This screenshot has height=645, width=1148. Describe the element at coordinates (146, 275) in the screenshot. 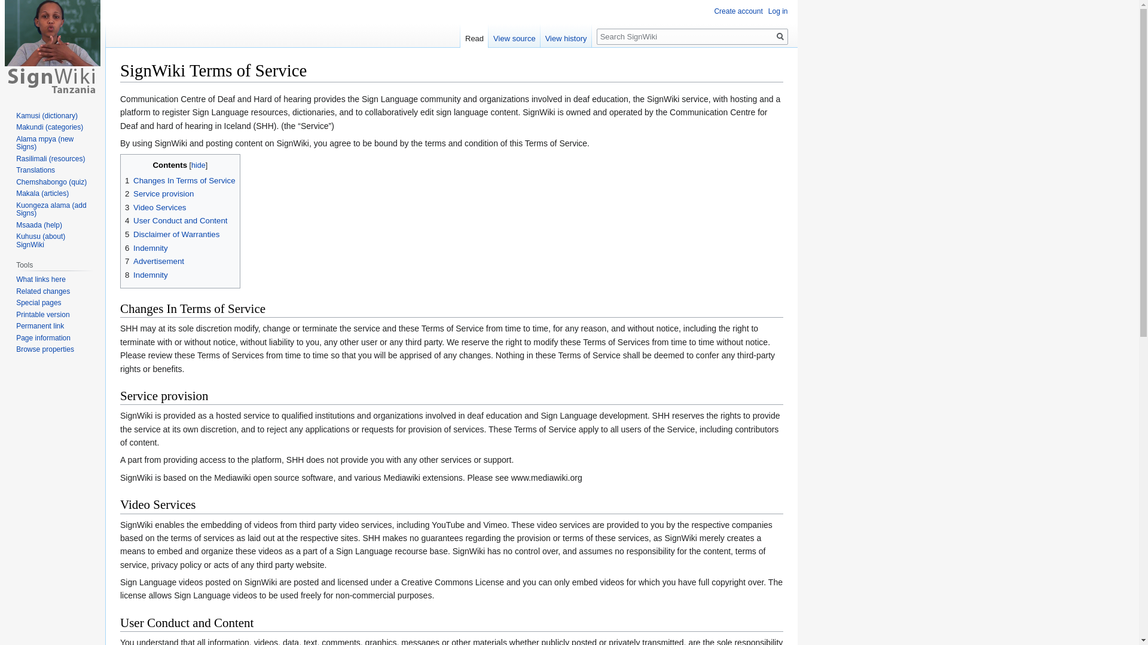

I see `8 Indemnity` at that location.